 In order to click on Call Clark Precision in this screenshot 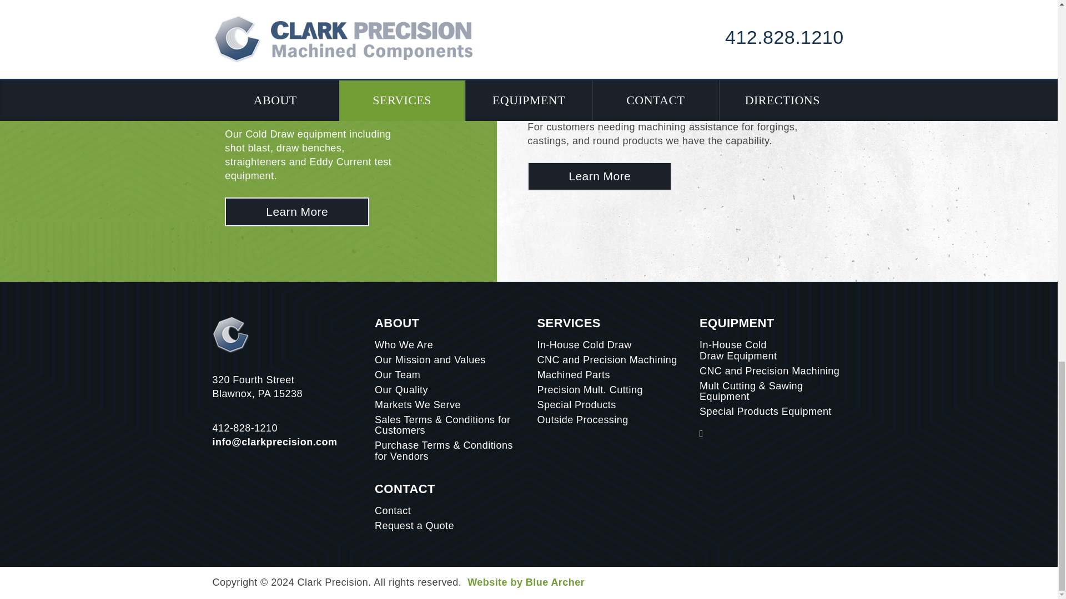, I will do `click(244, 428)`.